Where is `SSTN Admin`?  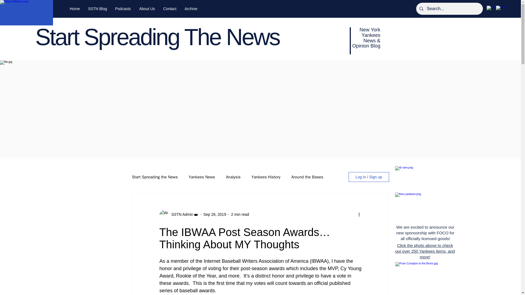
SSTN Admin is located at coordinates (180, 214).